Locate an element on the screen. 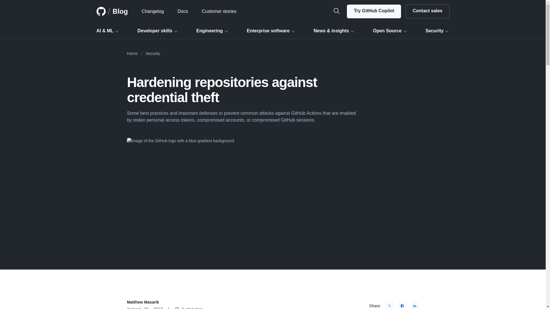 The image size is (550, 309). Customer stories is located at coordinates (219, 11).